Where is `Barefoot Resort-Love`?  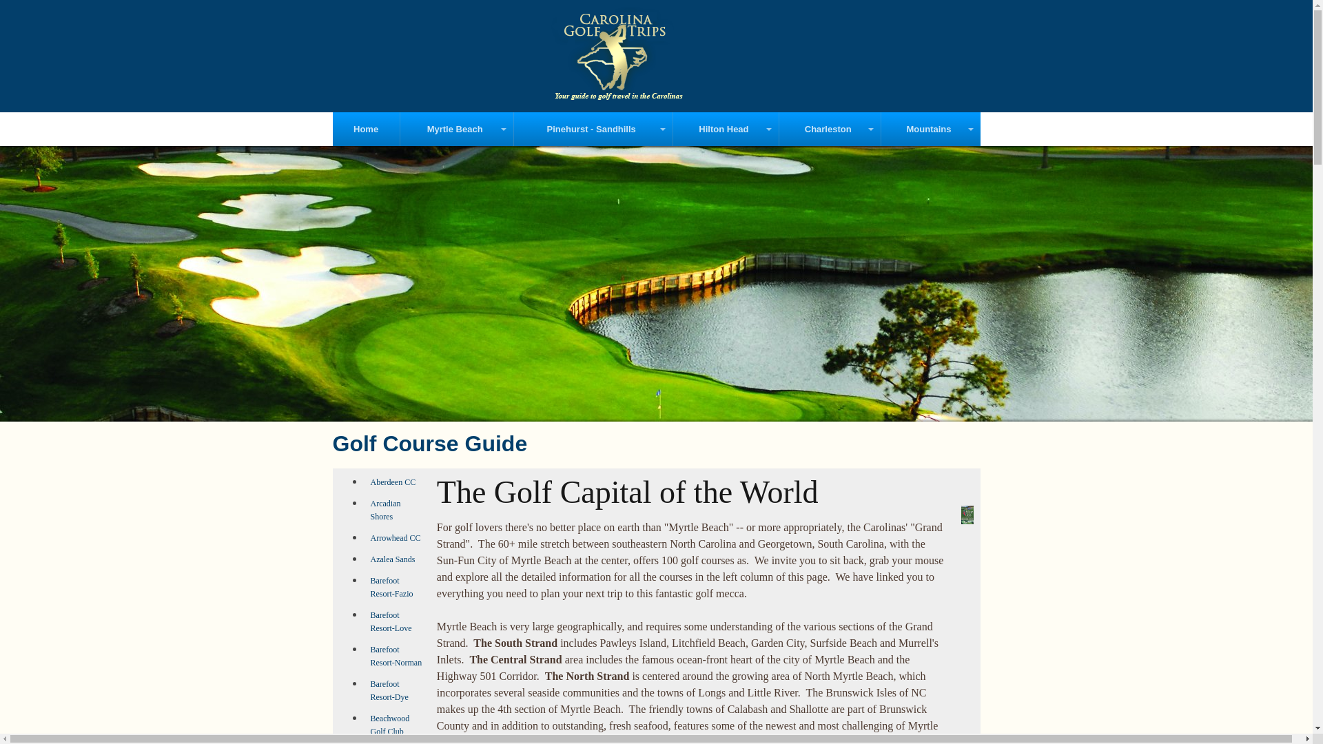
Barefoot Resort-Love is located at coordinates (391, 621).